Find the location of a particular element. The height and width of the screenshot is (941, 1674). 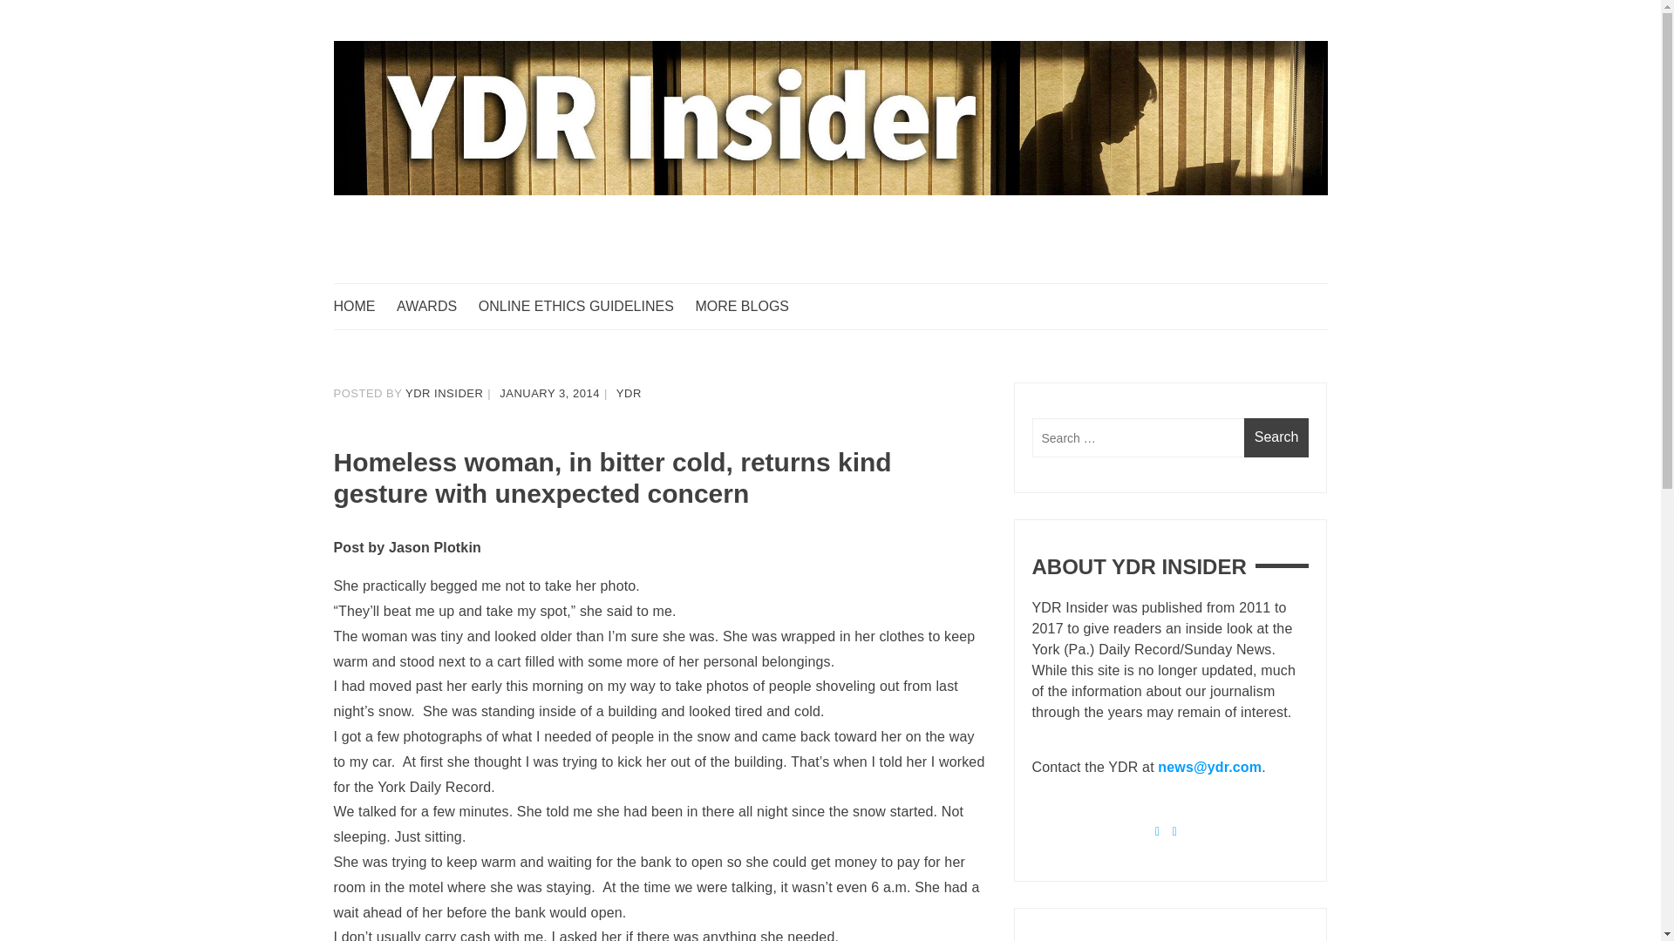

YDR Insider is located at coordinates (412, 317).